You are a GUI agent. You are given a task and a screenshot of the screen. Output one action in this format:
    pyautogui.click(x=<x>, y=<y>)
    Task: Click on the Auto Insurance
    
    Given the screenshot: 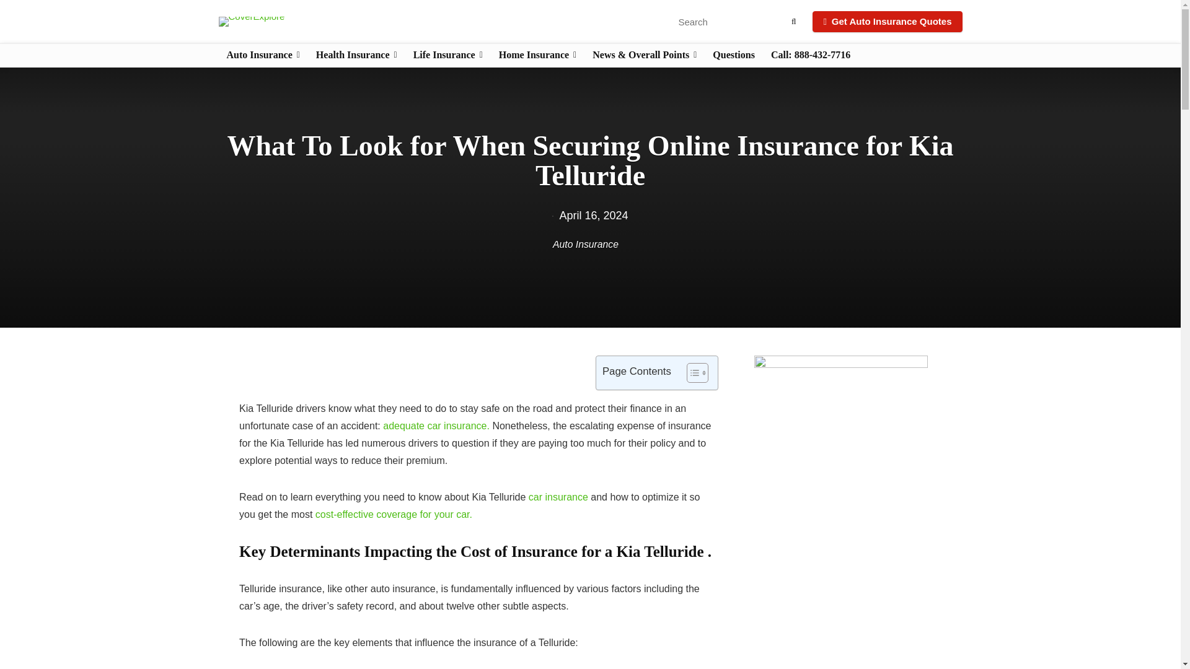 What is the action you would take?
    pyautogui.click(x=262, y=56)
    